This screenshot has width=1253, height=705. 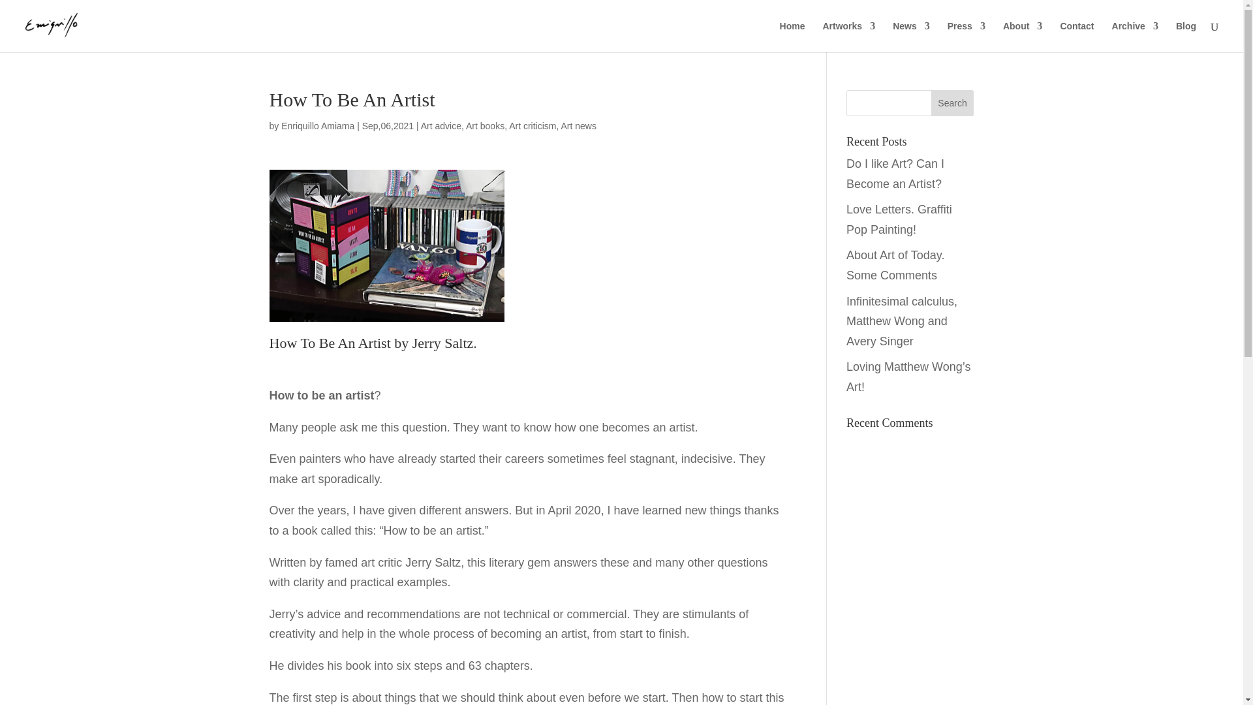 What do you see at coordinates (911, 37) in the screenshot?
I see `News` at bounding box center [911, 37].